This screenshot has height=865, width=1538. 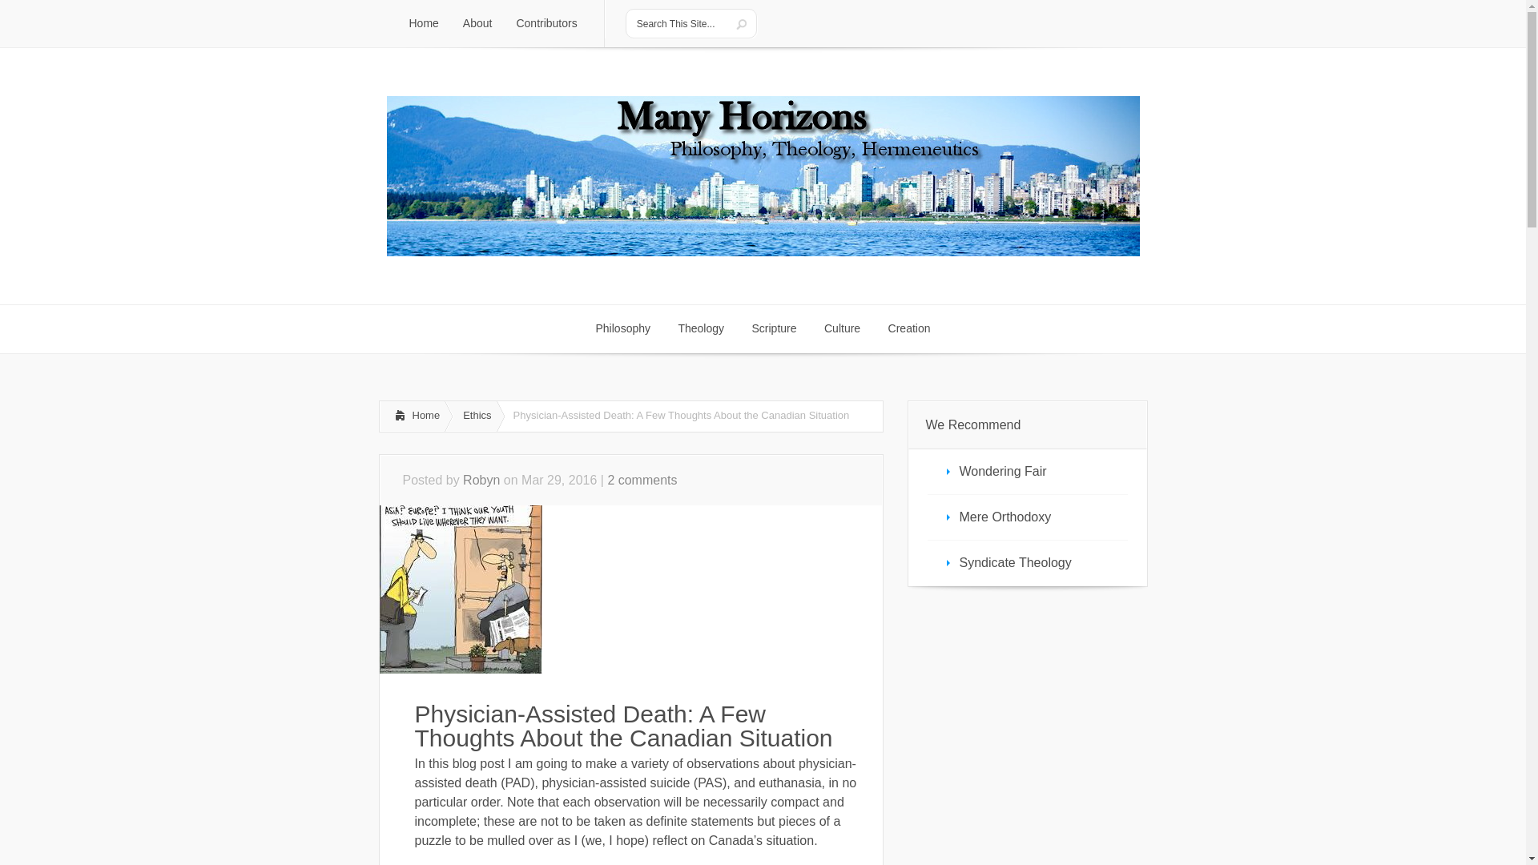 What do you see at coordinates (642, 480) in the screenshot?
I see `2 comments` at bounding box center [642, 480].